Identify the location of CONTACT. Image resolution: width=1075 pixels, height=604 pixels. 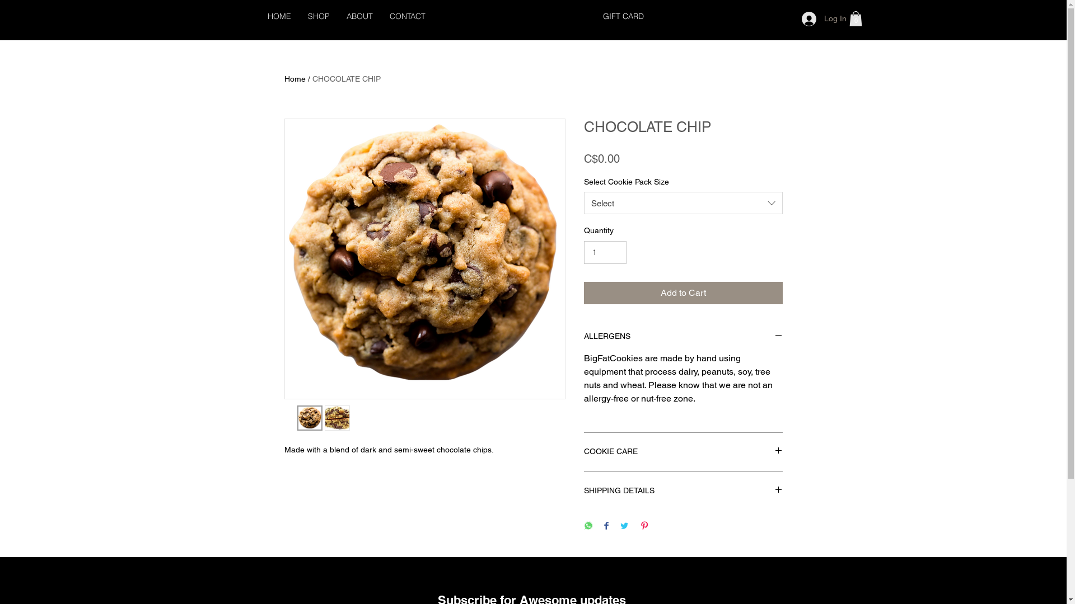
(407, 17).